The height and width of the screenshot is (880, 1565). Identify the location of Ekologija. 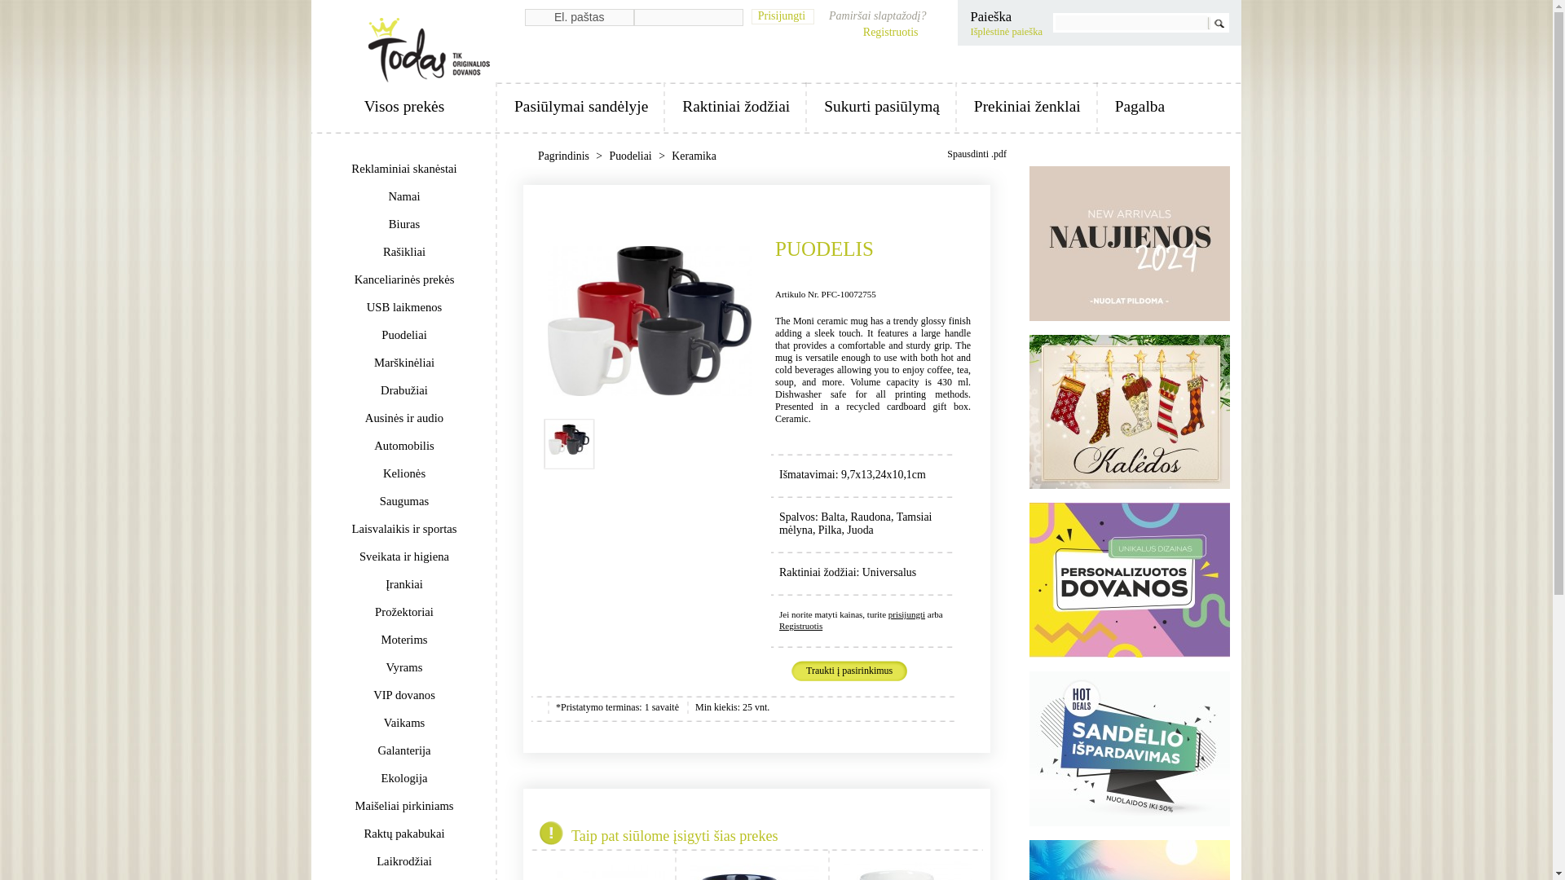
(404, 778).